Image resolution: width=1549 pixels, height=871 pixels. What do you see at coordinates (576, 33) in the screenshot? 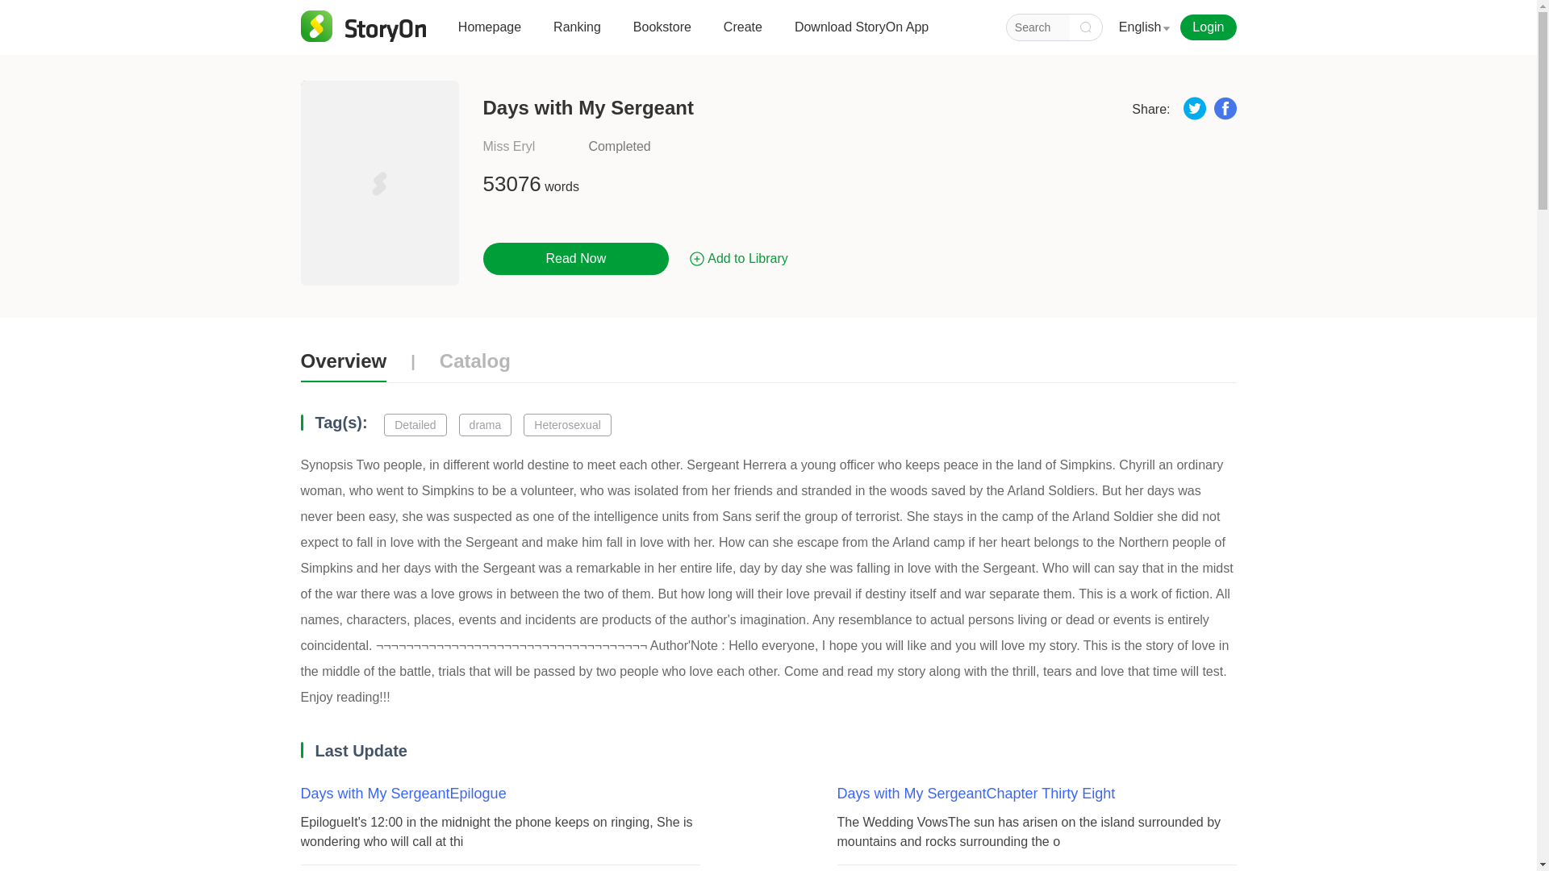
I see `Ranking` at bounding box center [576, 33].